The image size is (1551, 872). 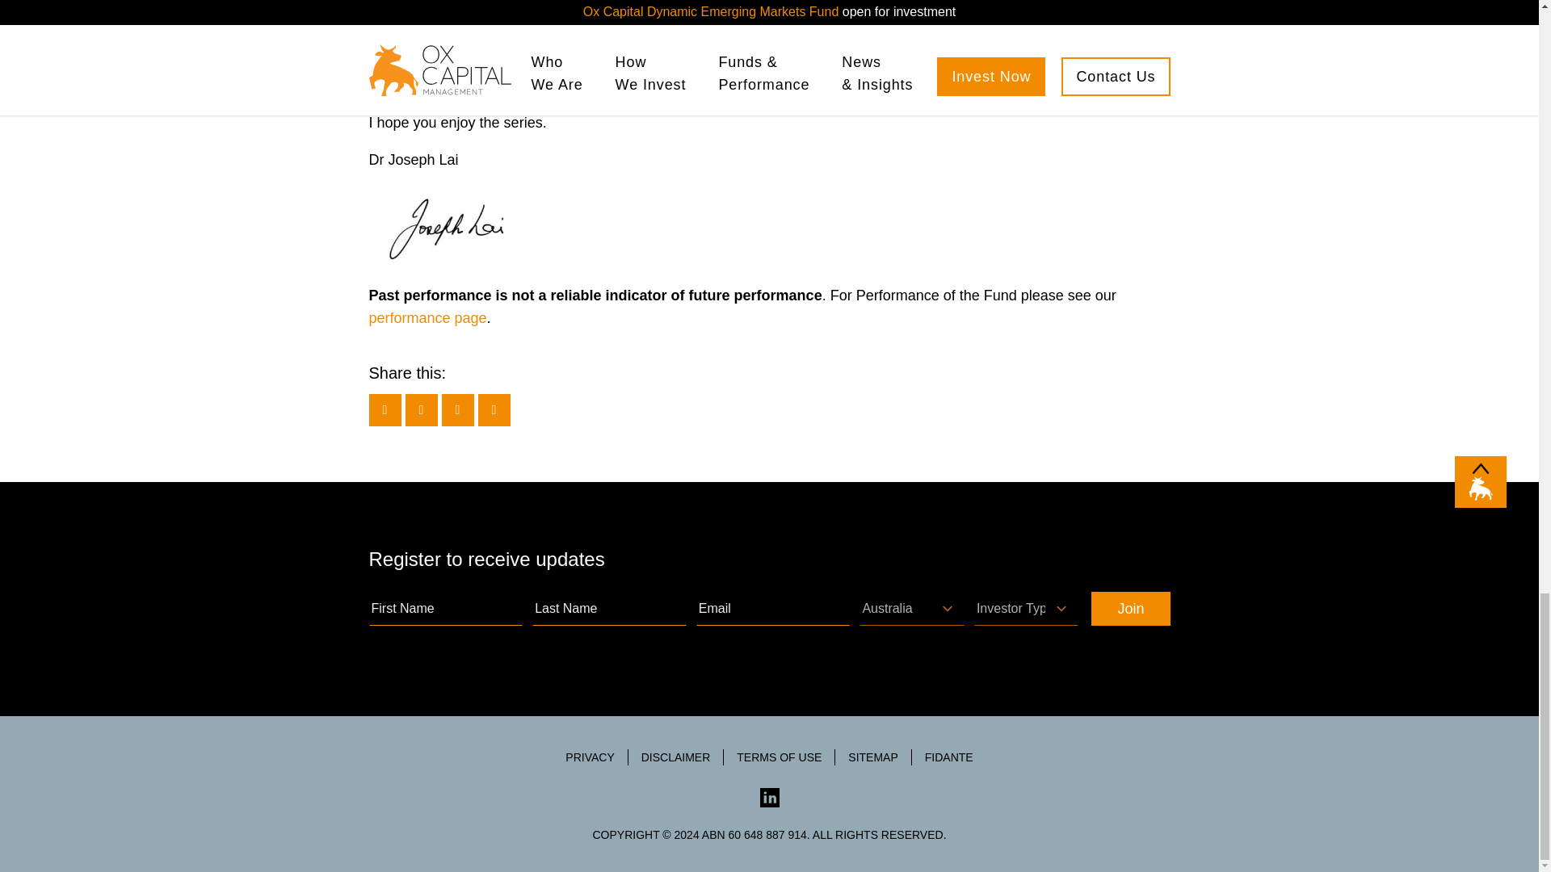 What do you see at coordinates (427, 318) in the screenshot?
I see `performance page` at bounding box center [427, 318].